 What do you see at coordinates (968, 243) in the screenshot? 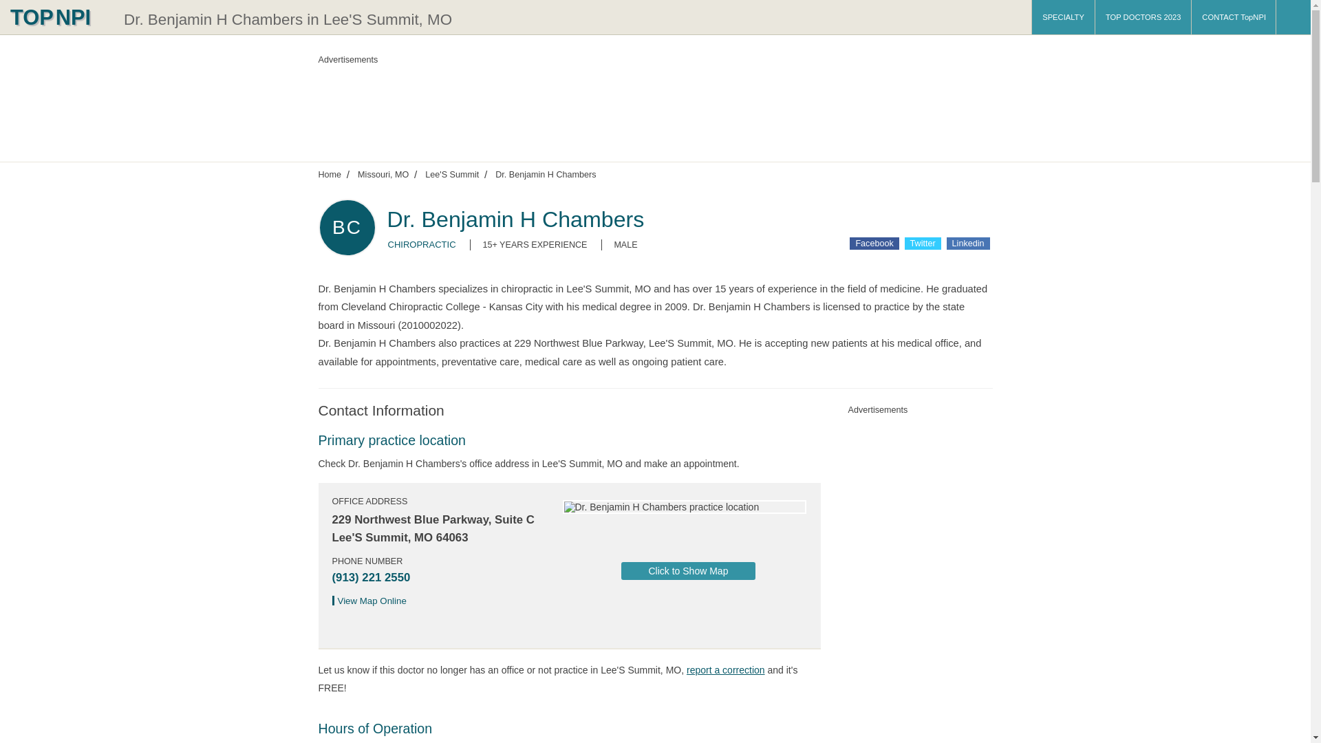
I see `Linkedin` at bounding box center [968, 243].